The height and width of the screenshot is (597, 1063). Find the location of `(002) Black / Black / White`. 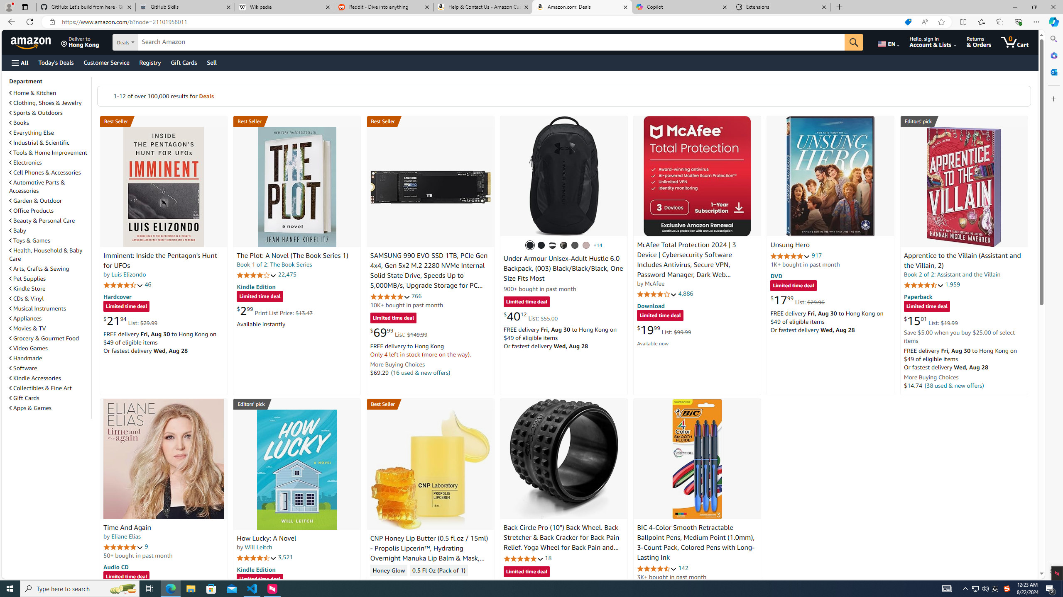

(002) Black / Black / White is located at coordinates (552, 245).